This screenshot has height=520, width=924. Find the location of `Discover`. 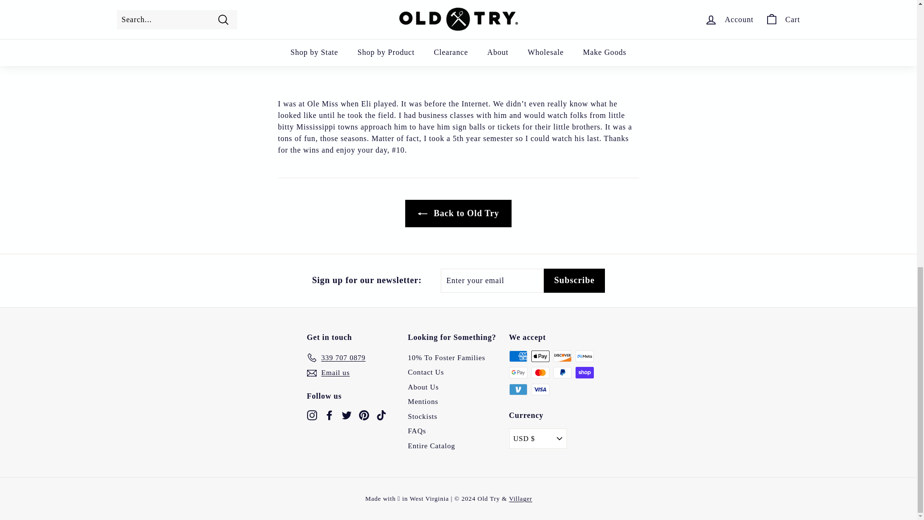

Discover is located at coordinates (563, 356).